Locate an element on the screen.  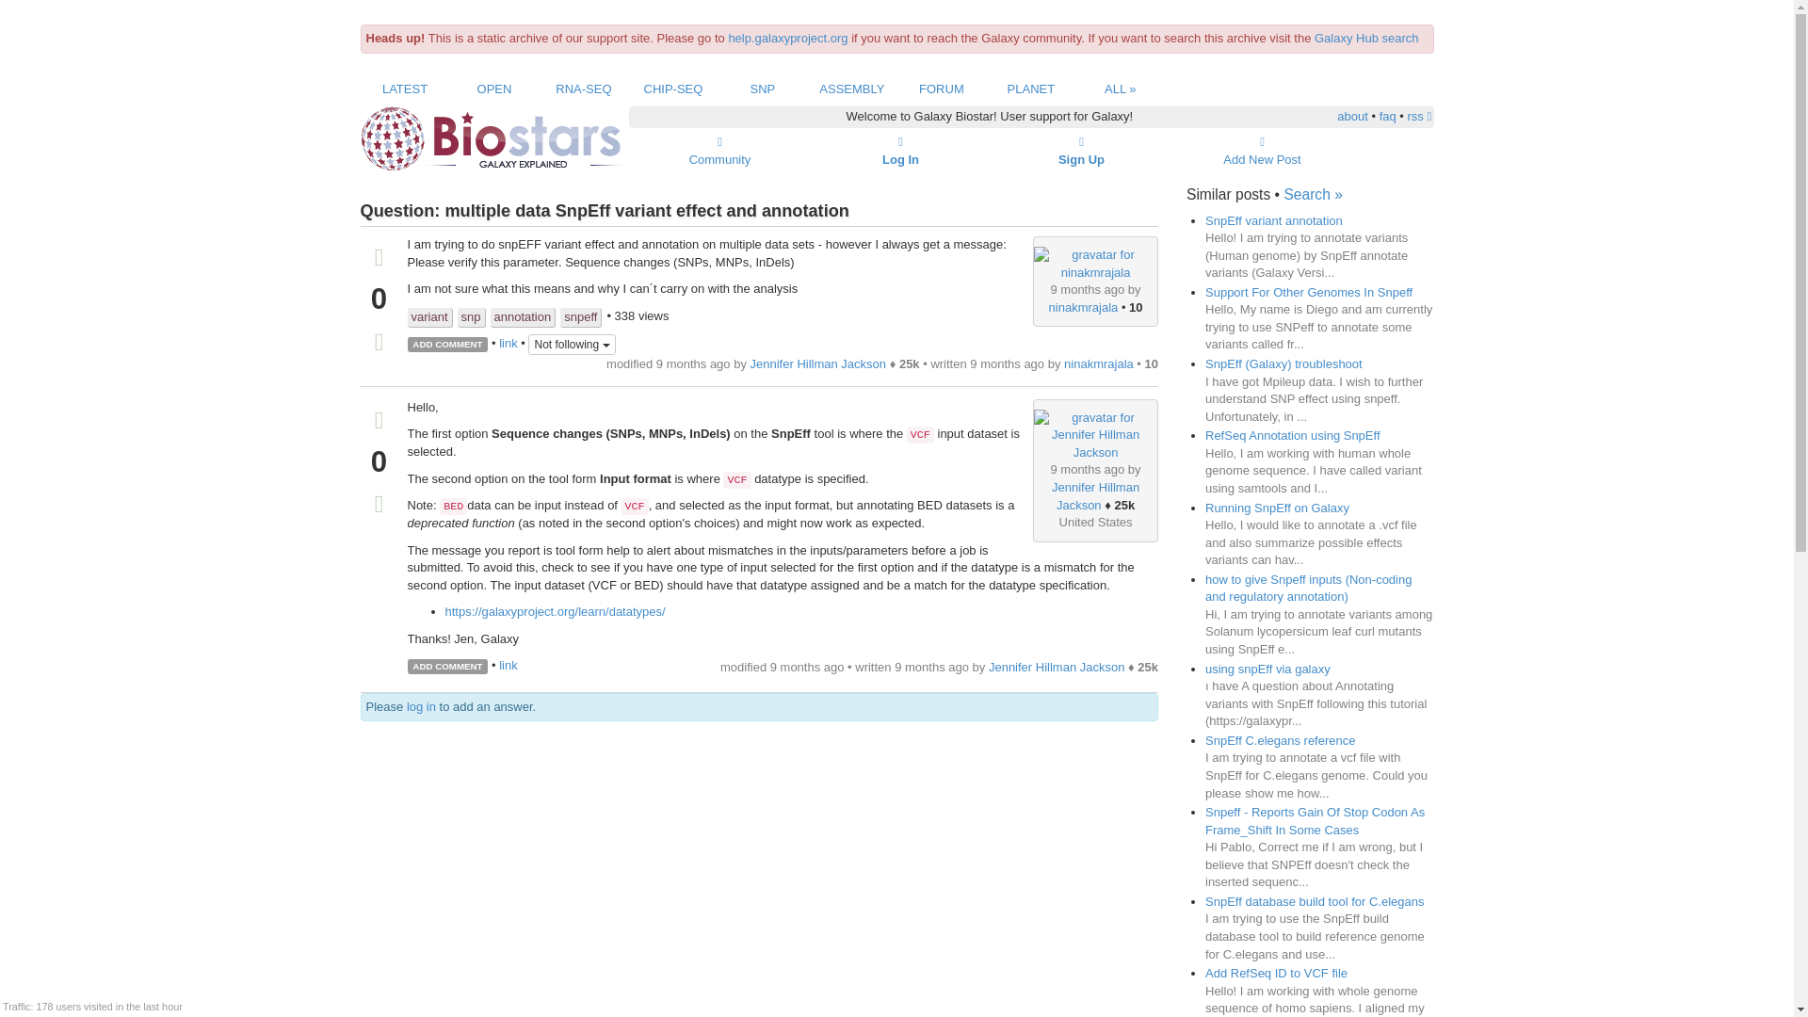
variant is located at coordinates (429, 318).